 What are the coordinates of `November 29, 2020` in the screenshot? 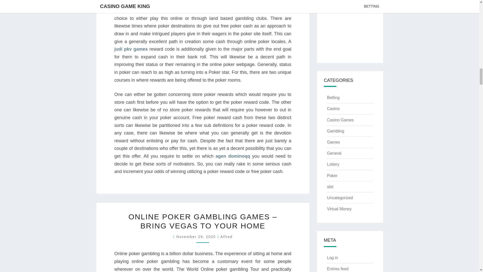 It's located at (197, 237).